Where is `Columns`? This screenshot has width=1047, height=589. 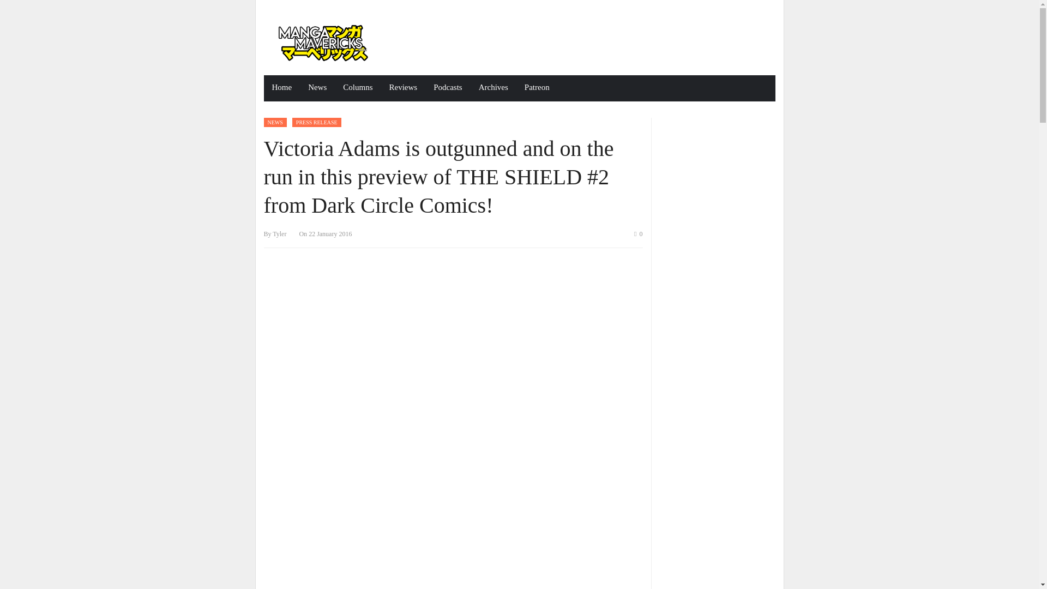 Columns is located at coordinates (358, 88).